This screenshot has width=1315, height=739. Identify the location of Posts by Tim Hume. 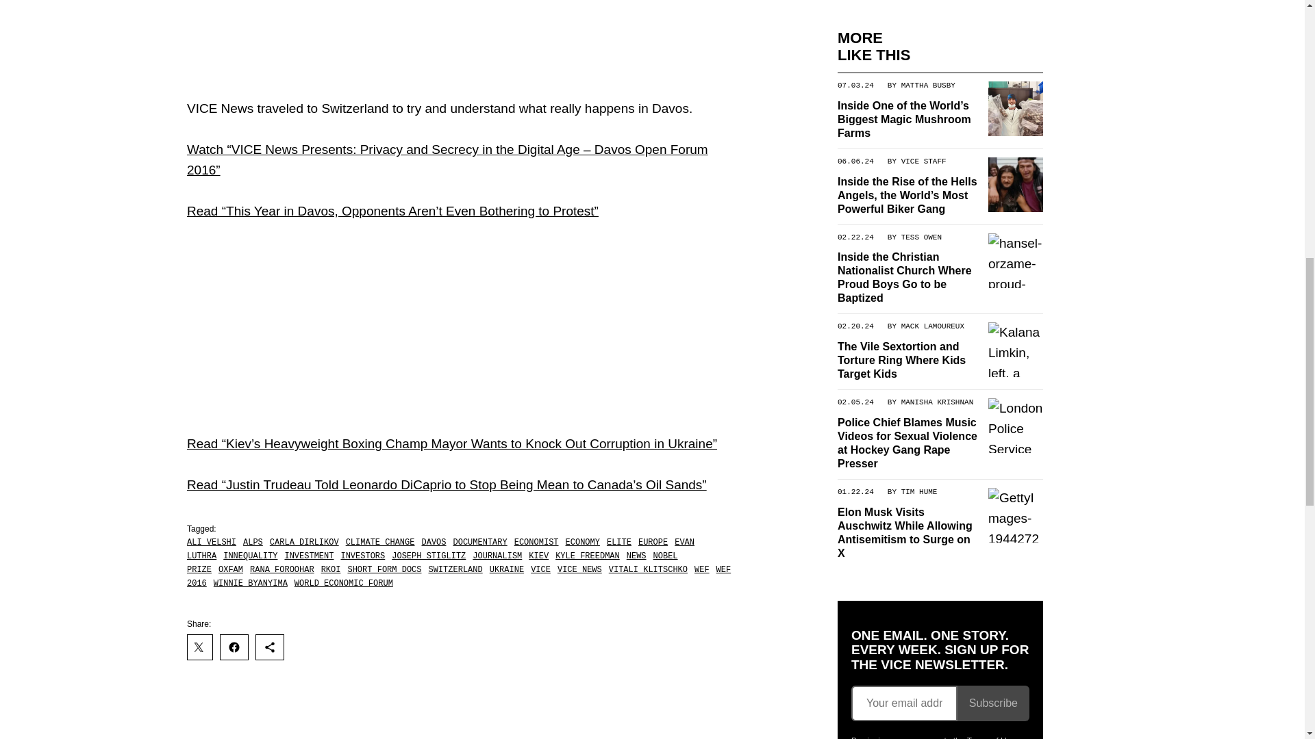
(918, 491).